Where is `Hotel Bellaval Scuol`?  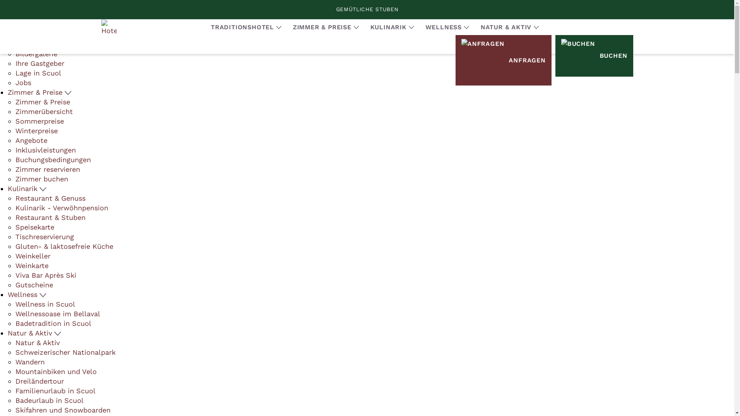 Hotel Bellaval Scuol is located at coordinates (37, 5).